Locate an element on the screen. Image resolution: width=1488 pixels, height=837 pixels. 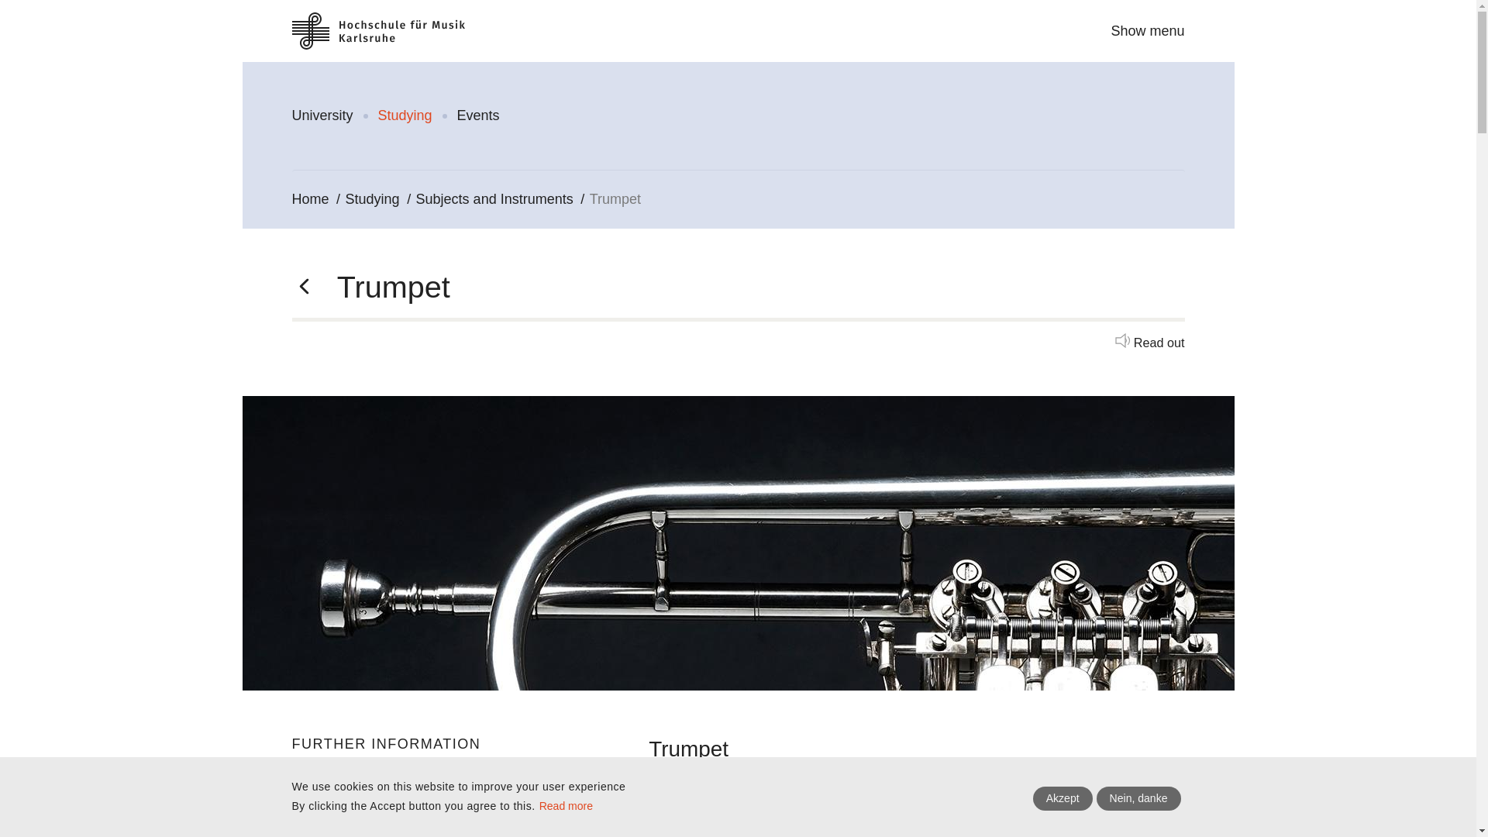
Home is located at coordinates (392, 31).